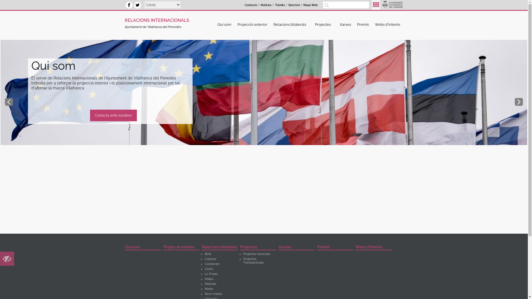 Image resolution: width=532 pixels, height=299 pixels. Describe the element at coordinates (143, 248) in the screenshot. I see `Qui som` at that location.